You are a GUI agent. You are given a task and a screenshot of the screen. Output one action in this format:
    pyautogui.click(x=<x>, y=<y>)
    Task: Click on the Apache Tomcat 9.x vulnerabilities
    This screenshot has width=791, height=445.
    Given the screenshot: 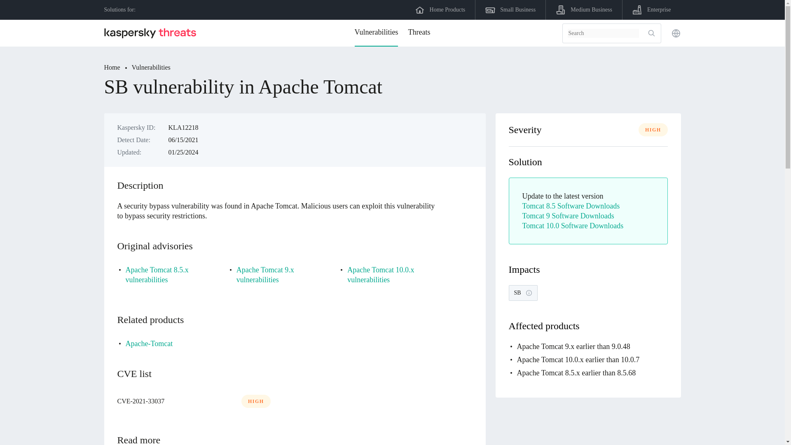 What is the action you would take?
    pyautogui.click(x=281, y=274)
    